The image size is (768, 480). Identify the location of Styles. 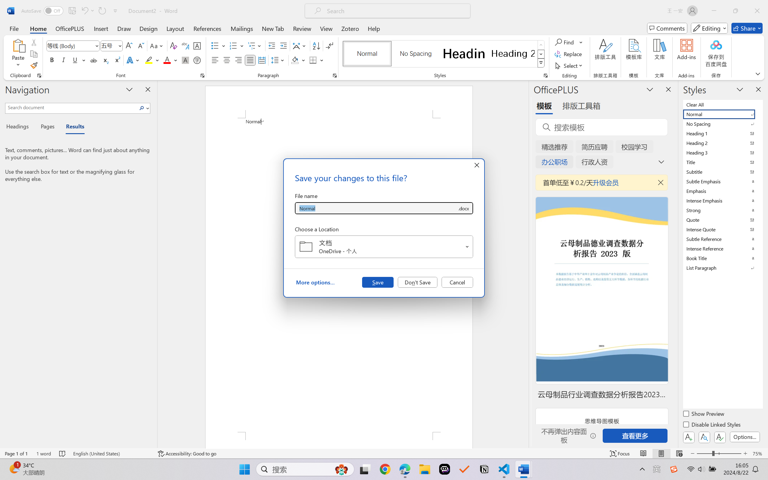
(541, 63).